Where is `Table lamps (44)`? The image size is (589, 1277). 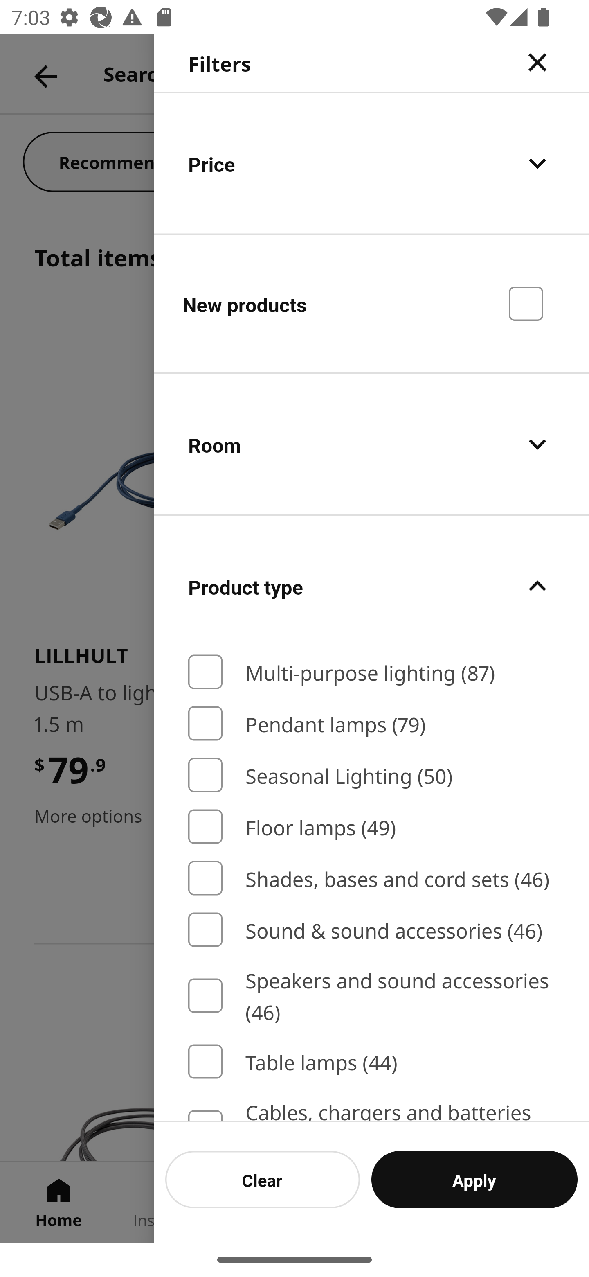
Table lamps (44) is located at coordinates (371, 1062).